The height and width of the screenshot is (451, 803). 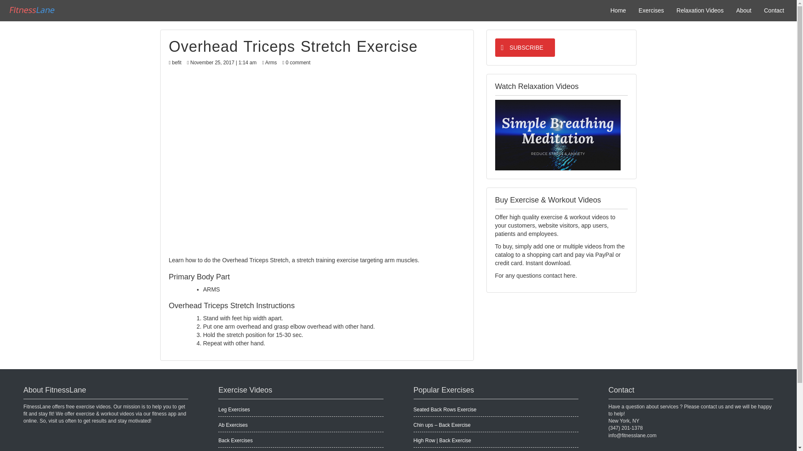 What do you see at coordinates (524, 48) in the screenshot?
I see `SUBSCRIBE` at bounding box center [524, 48].